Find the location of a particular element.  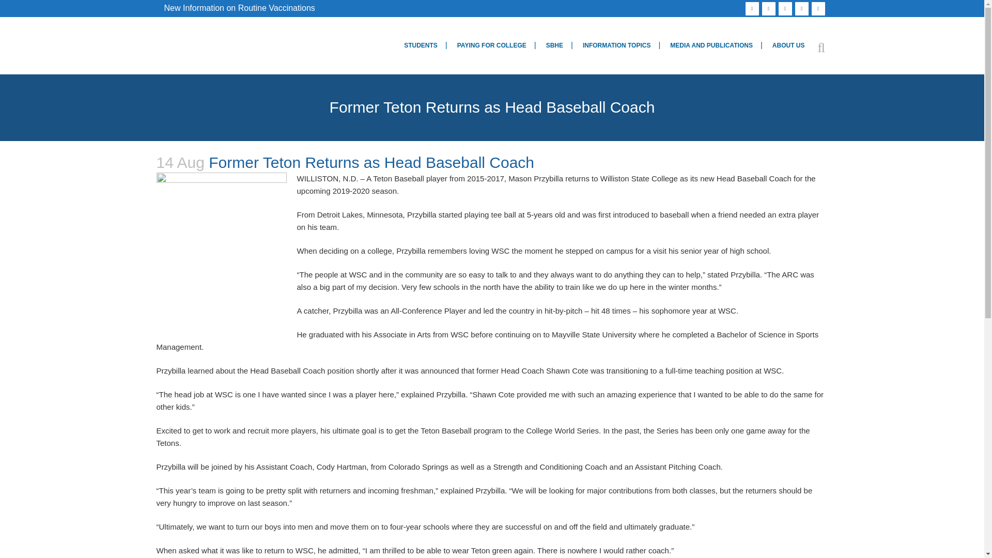

PAYING FOR COLLEGE is located at coordinates (492, 45).